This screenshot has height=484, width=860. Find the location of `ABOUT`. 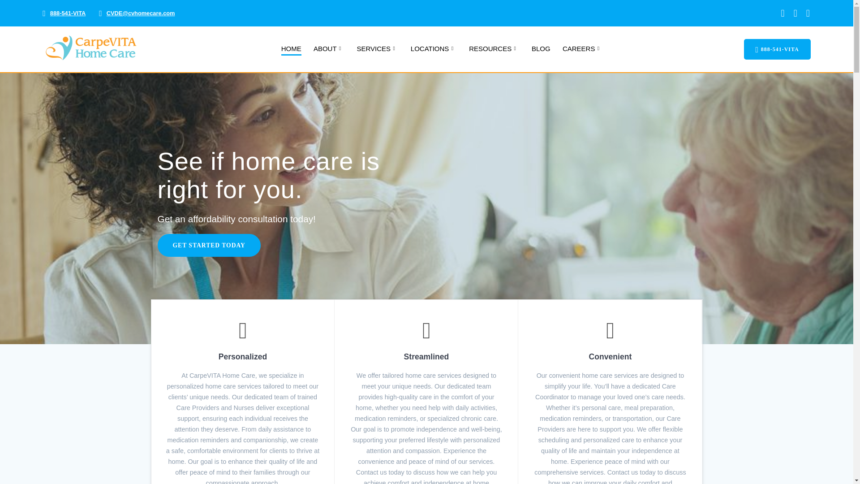

ABOUT is located at coordinates (329, 49).